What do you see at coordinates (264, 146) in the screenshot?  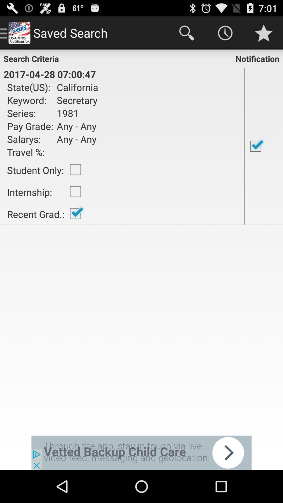 I see `notification on button` at bounding box center [264, 146].